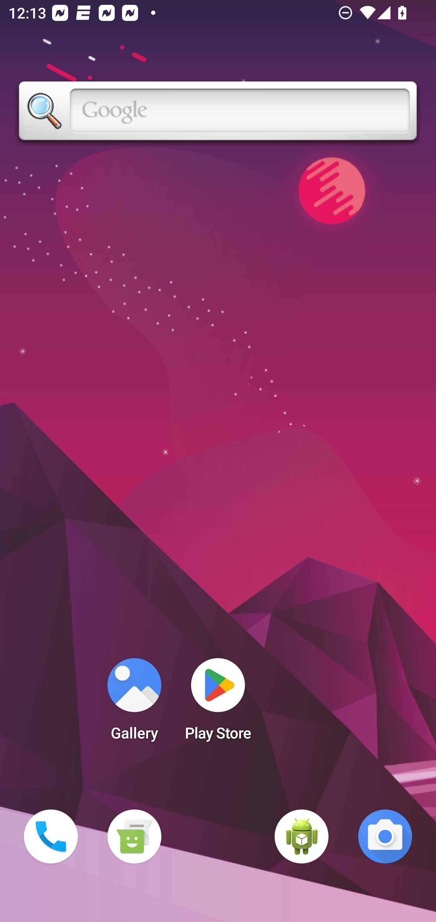 The height and width of the screenshot is (922, 436). Describe the element at coordinates (385, 836) in the screenshot. I see `Camera` at that location.